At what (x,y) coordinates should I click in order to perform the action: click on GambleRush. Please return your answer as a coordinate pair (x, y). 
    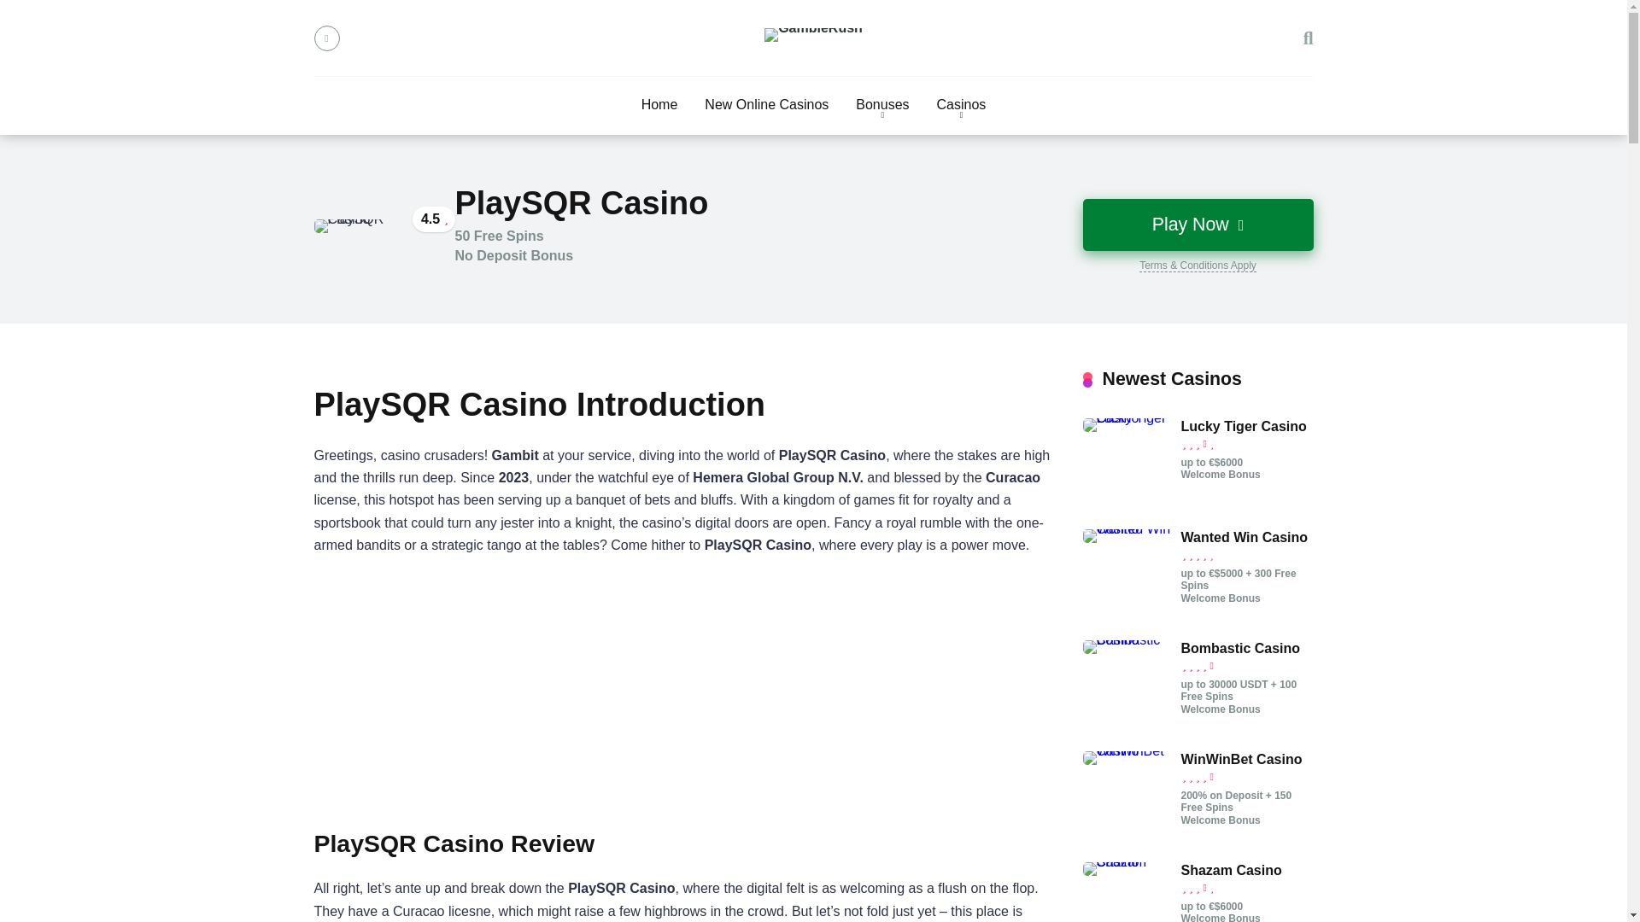
    Looking at the image, I should click on (813, 34).